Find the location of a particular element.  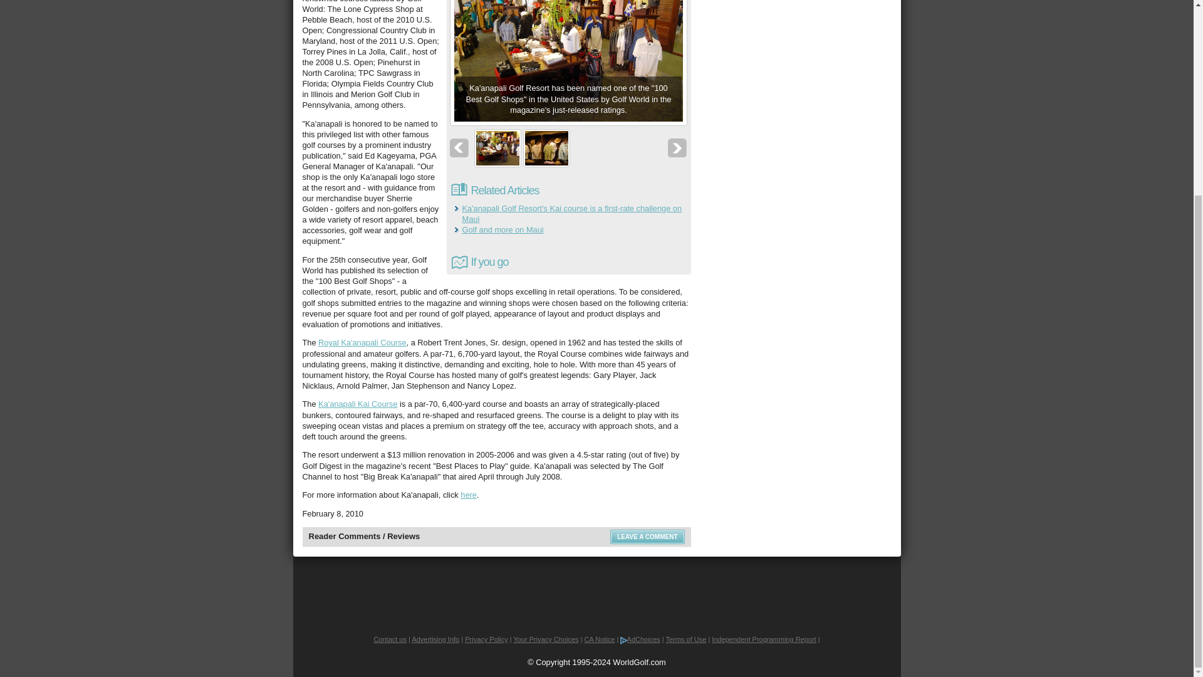

Advertising Info is located at coordinates (435, 639).